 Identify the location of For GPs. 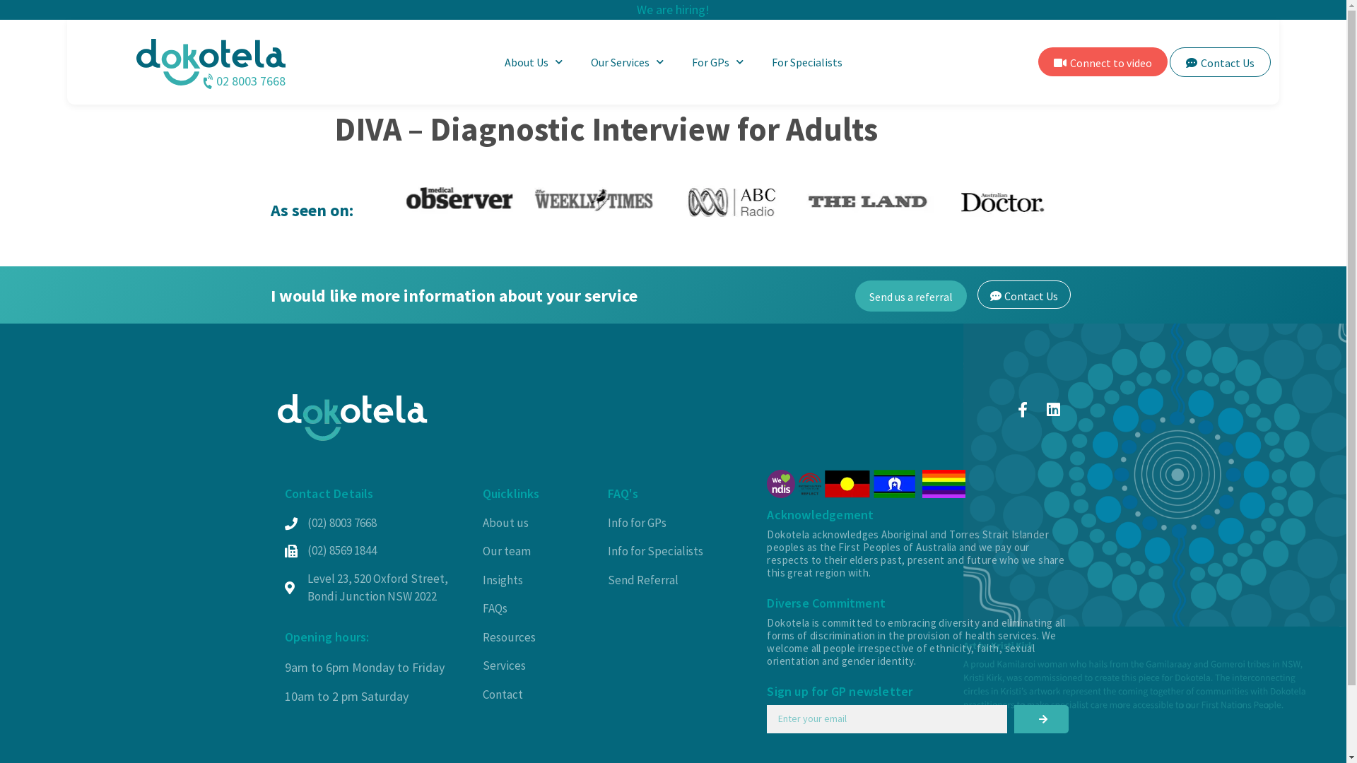
(718, 62).